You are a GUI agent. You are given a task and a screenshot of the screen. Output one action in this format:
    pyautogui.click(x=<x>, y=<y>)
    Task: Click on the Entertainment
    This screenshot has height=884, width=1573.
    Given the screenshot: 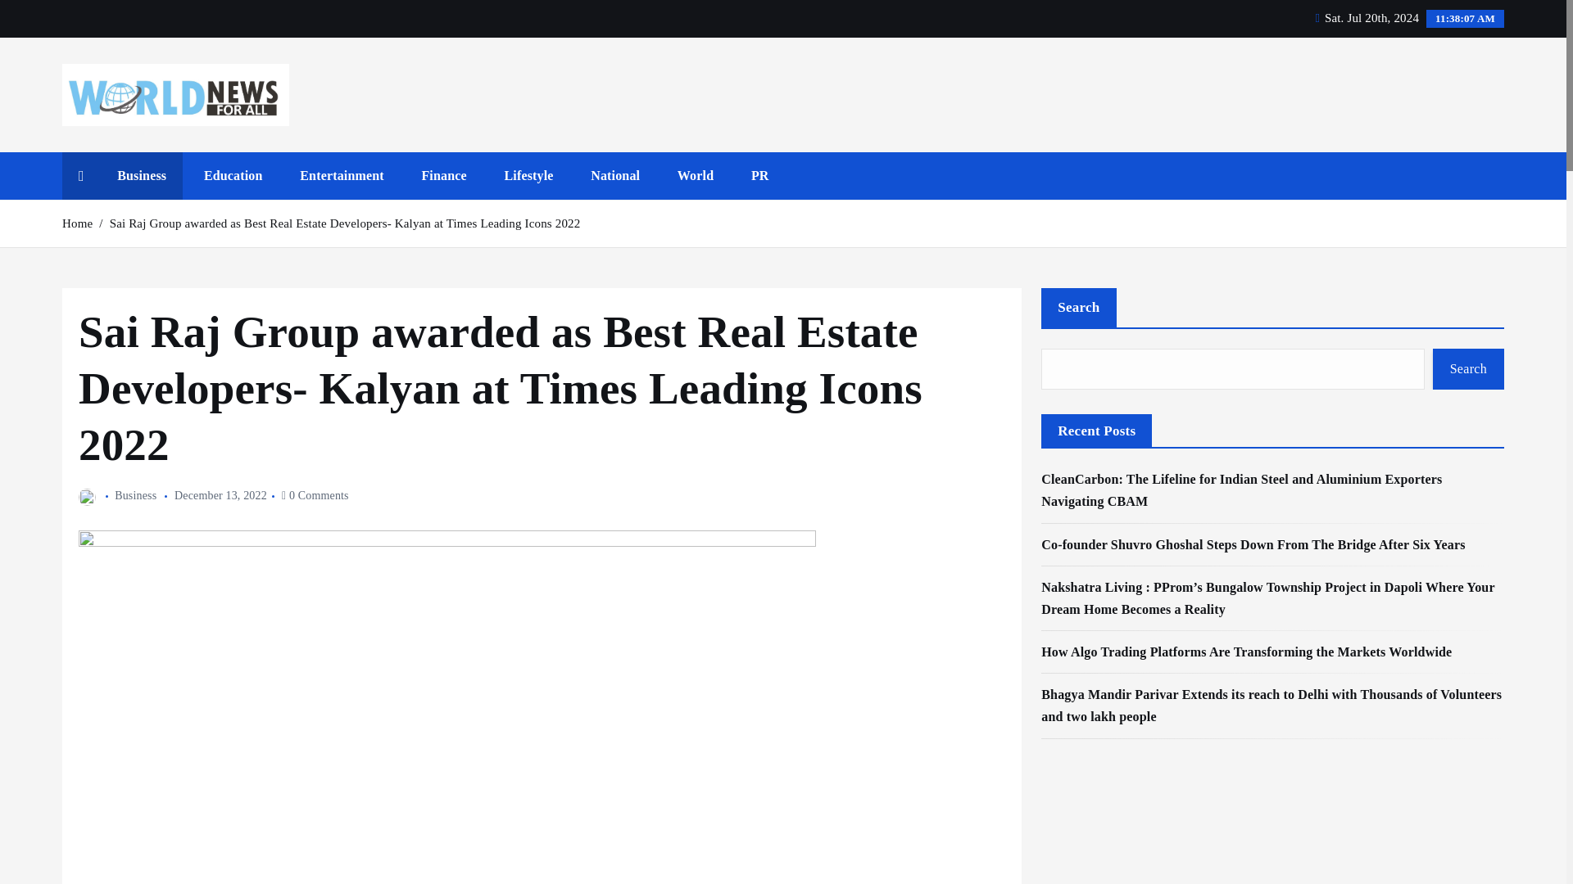 What is the action you would take?
    pyautogui.click(x=342, y=175)
    